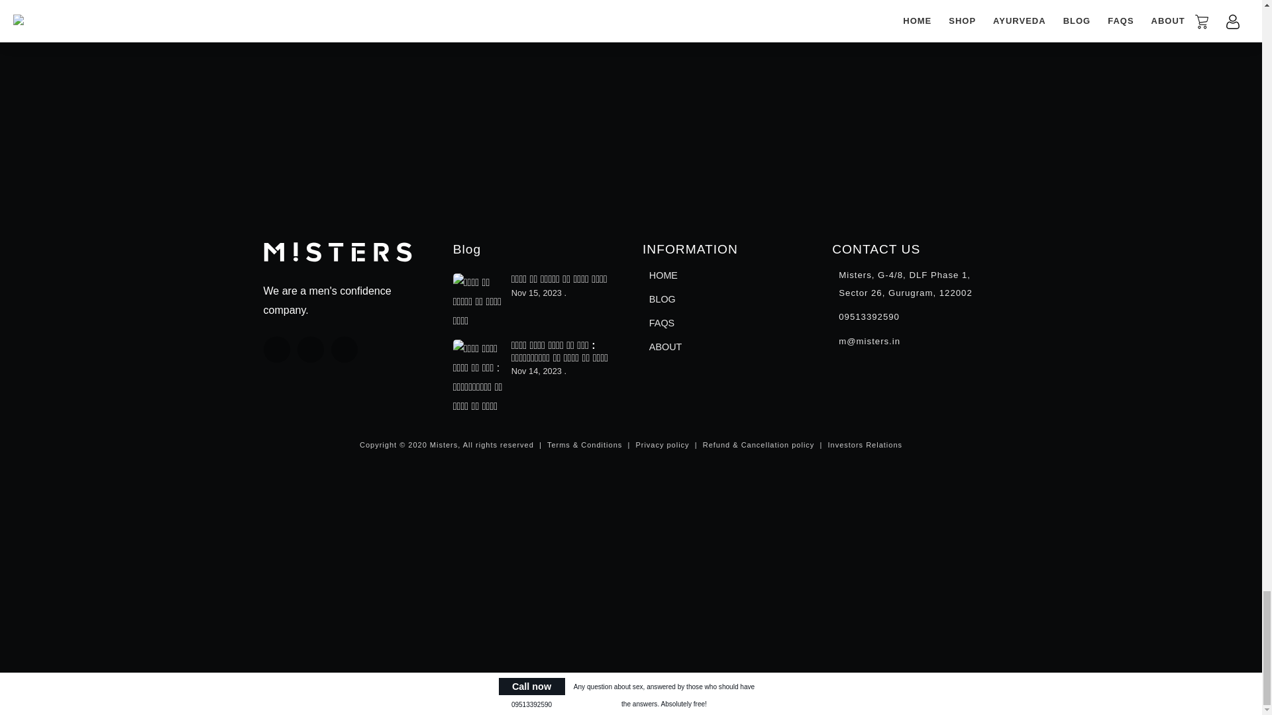  Describe the element at coordinates (466, 249) in the screenshot. I see `Blog` at that location.